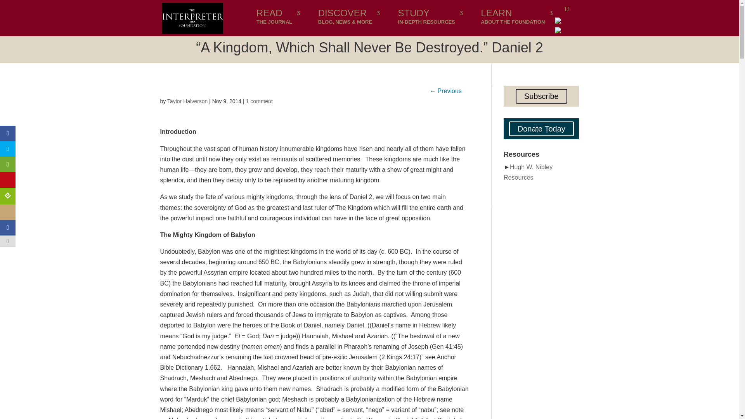  What do you see at coordinates (187, 101) in the screenshot?
I see `sidebar` at bounding box center [187, 101].